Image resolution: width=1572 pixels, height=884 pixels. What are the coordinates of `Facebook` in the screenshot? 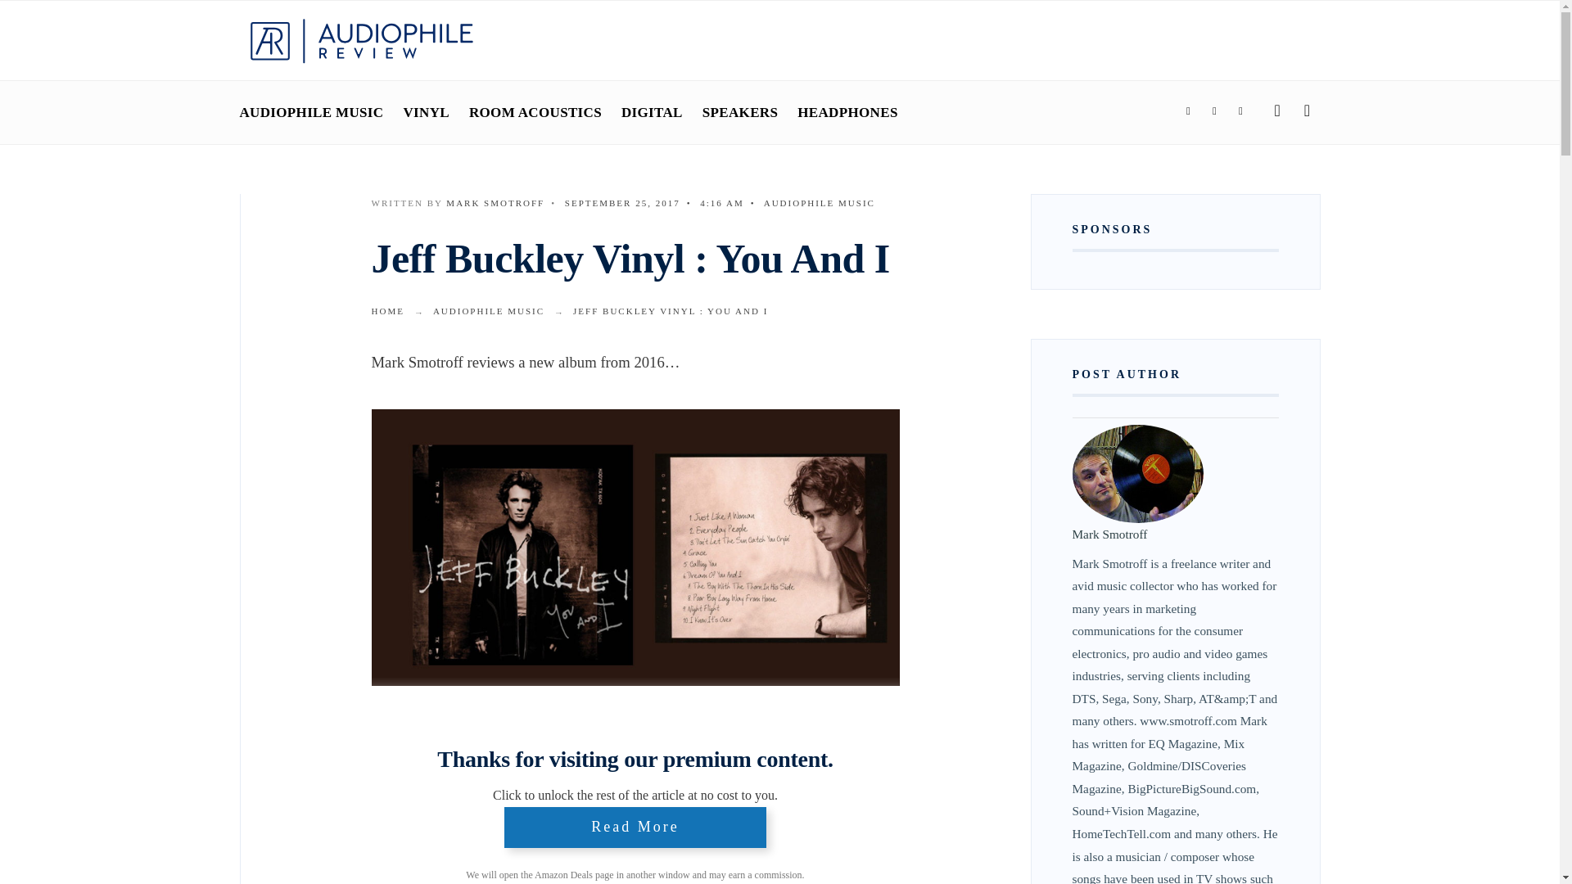 It's located at (1187, 111).